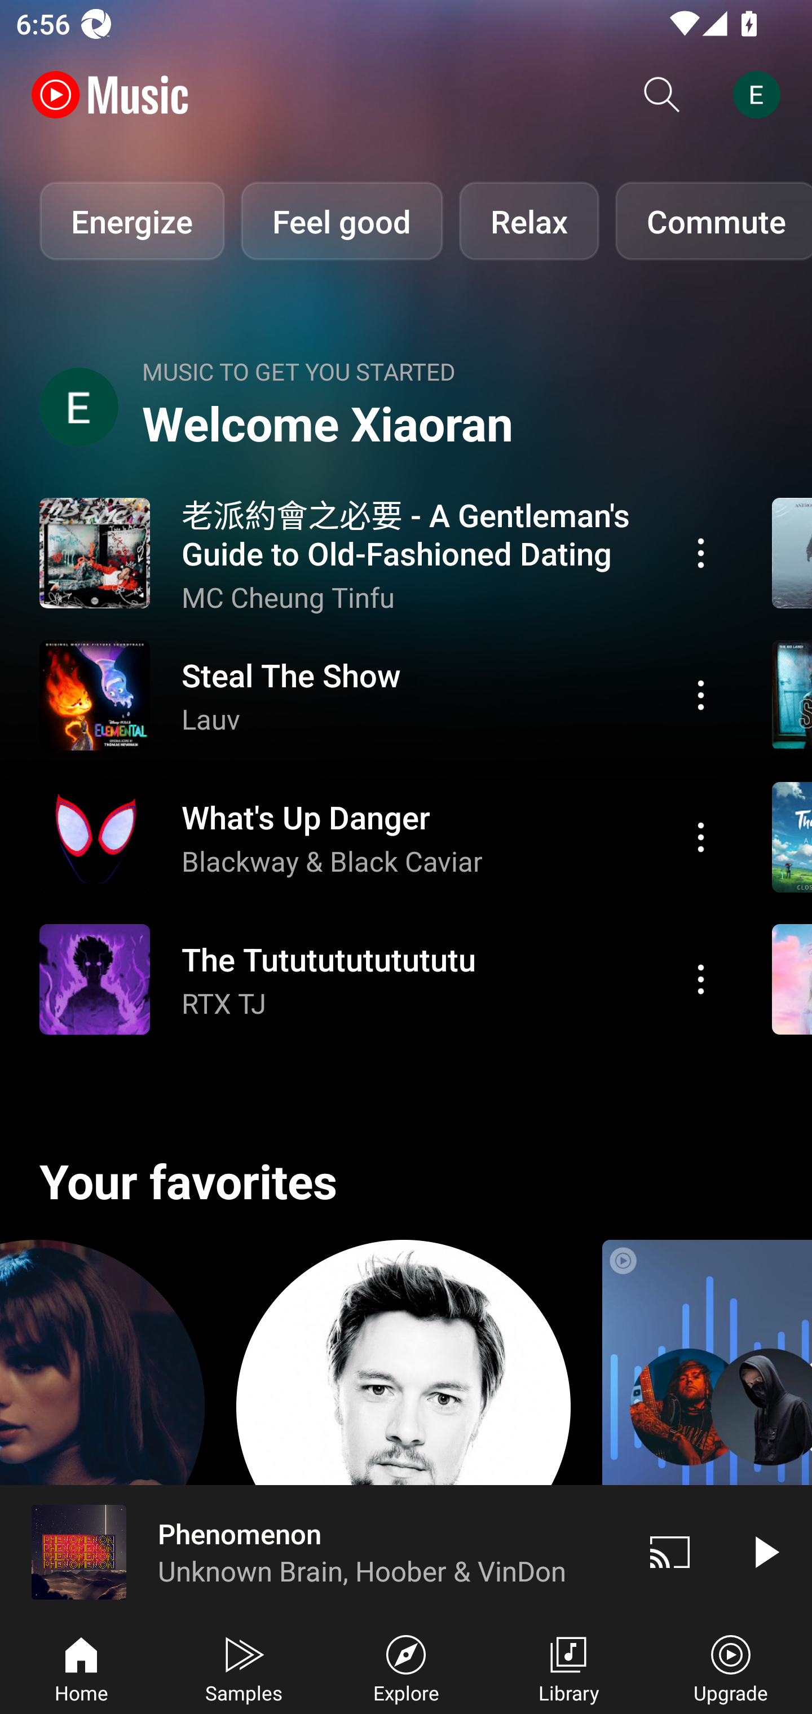 Image resolution: width=812 pixels, height=1714 pixels. Describe the element at coordinates (761, 95) in the screenshot. I see `Account` at that location.